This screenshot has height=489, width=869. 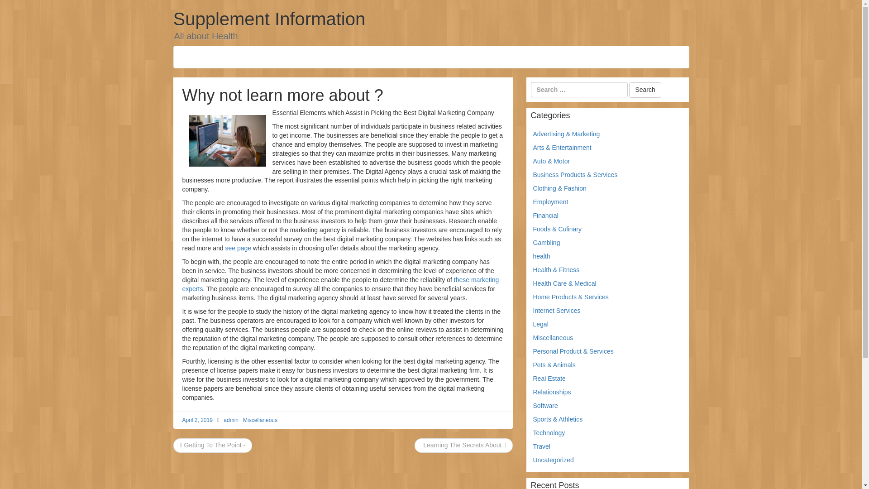 I want to click on Miscellaneous, so click(x=553, y=337).